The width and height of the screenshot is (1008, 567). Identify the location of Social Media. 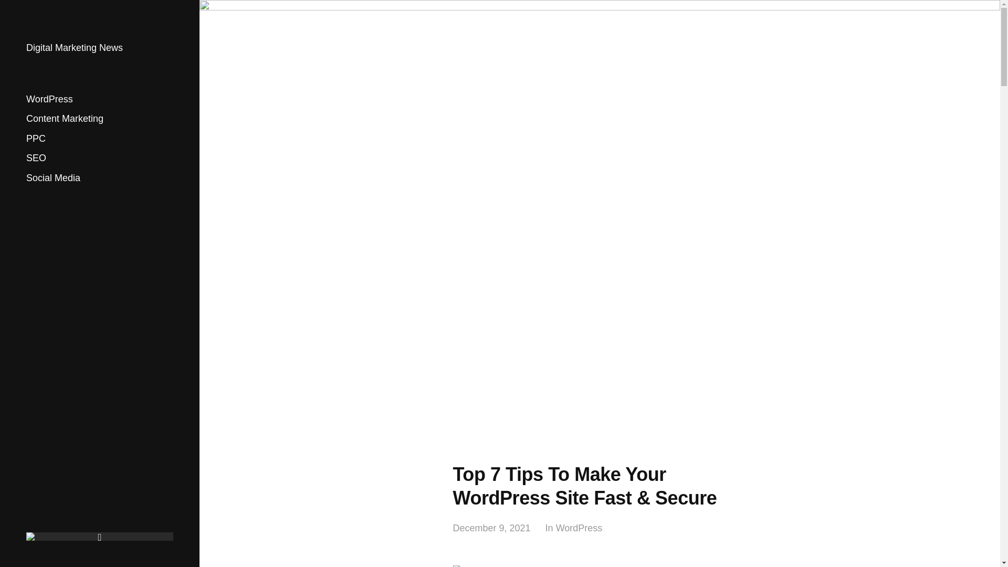
(53, 177).